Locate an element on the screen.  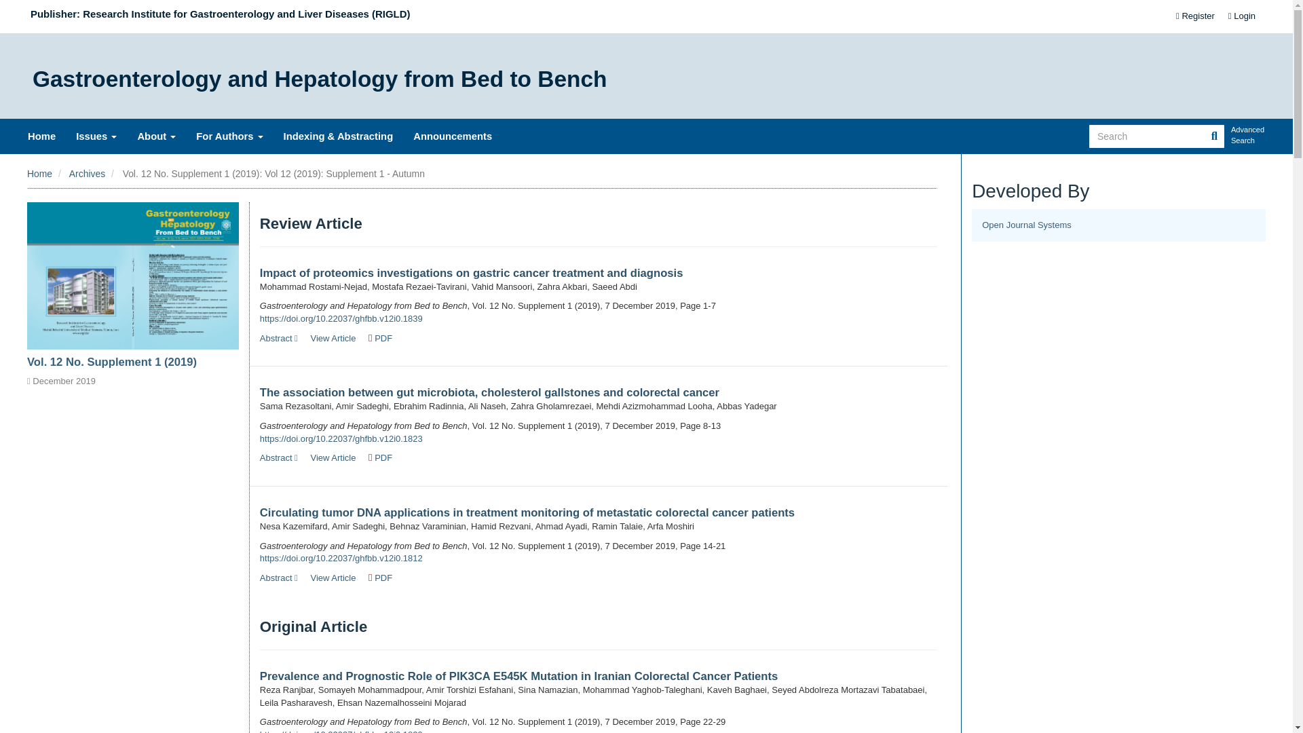
Abstract is located at coordinates (278, 577).